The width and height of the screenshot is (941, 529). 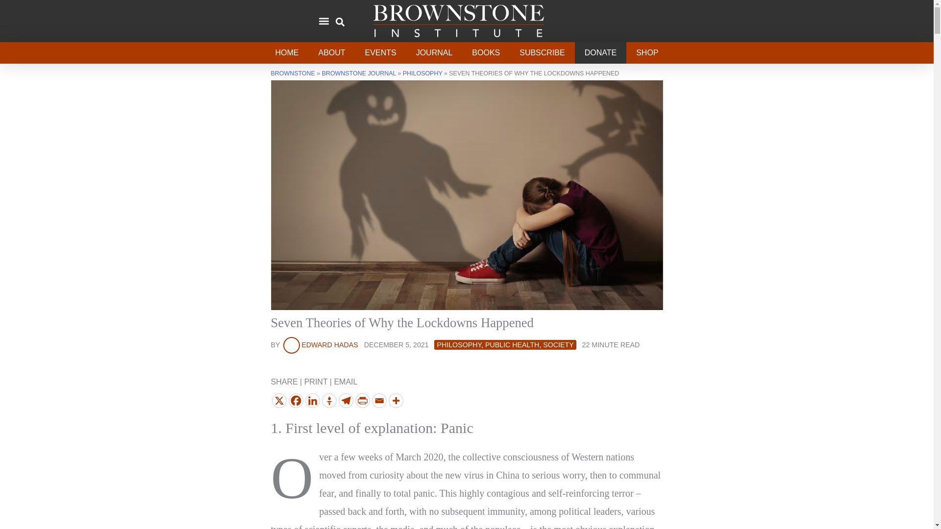 What do you see at coordinates (458, 21) in the screenshot?
I see `Brownstone Institute Logo White` at bounding box center [458, 21].